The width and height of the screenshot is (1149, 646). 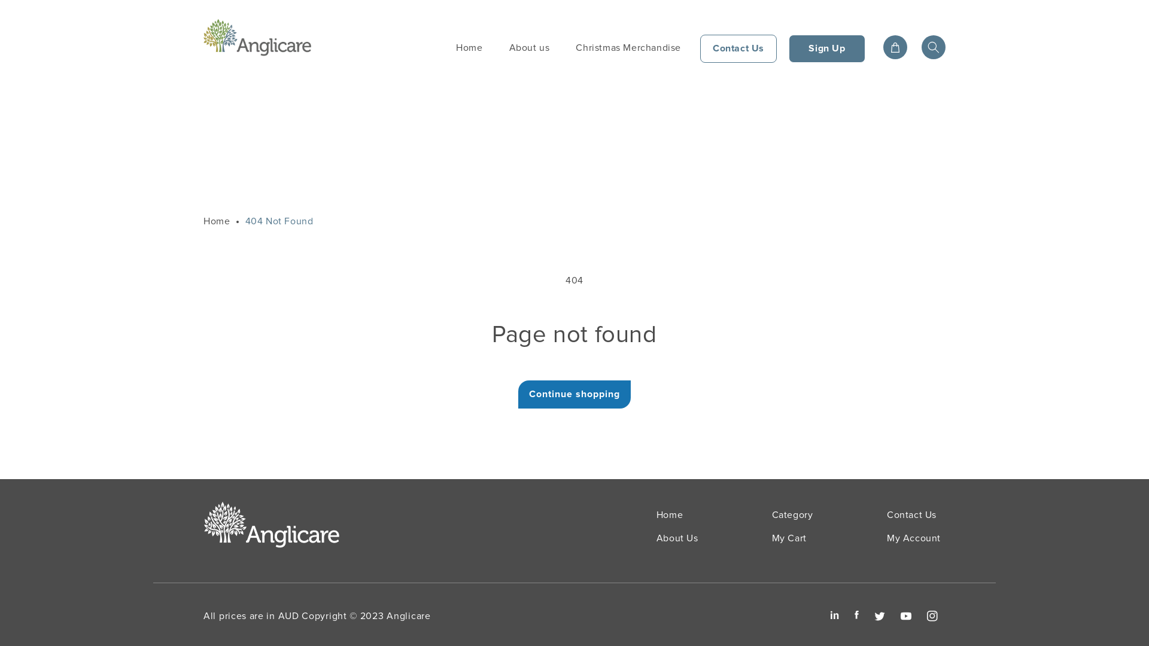 I want to click on About us, so click(x=530, y=48).